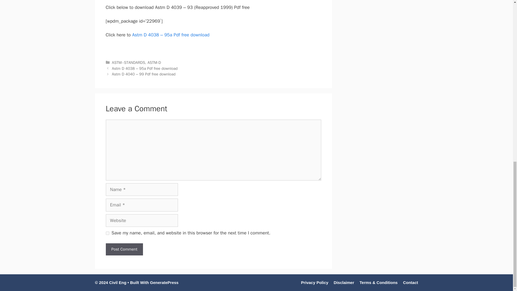  What do you see at coordinates (315, 282) in the screenshot?
I see `Privacy Policy` at bounding box center [315, 282].